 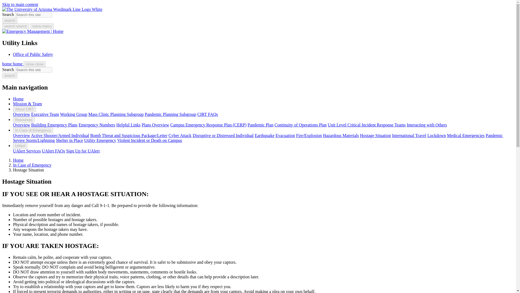 What do you see at coordinates (285, 135) in the screenshot?
I see `Evacuation` at bounding box center [285, 135].